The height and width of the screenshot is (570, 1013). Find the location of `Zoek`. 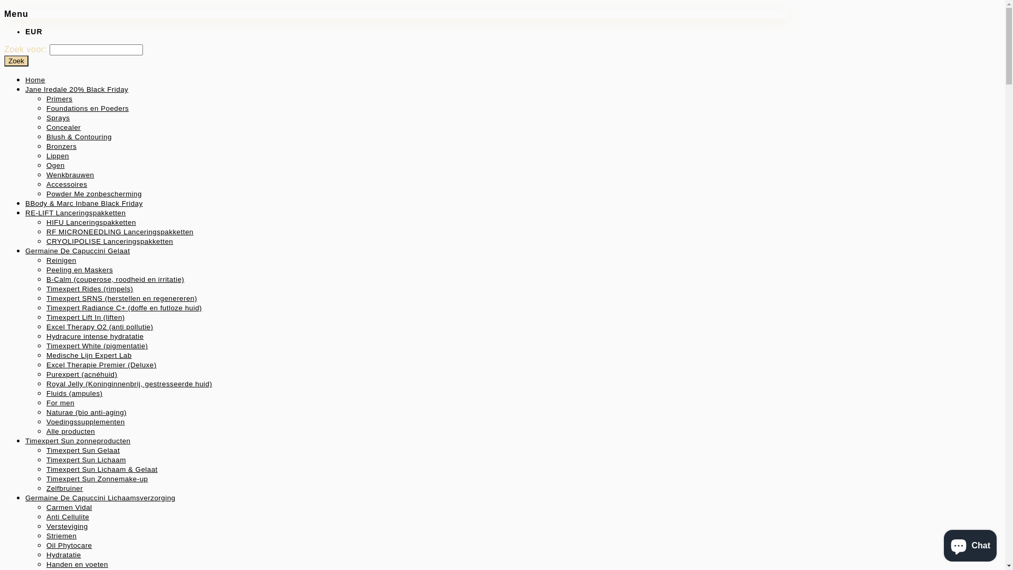

Zoek is located at coordinates (16, 61).